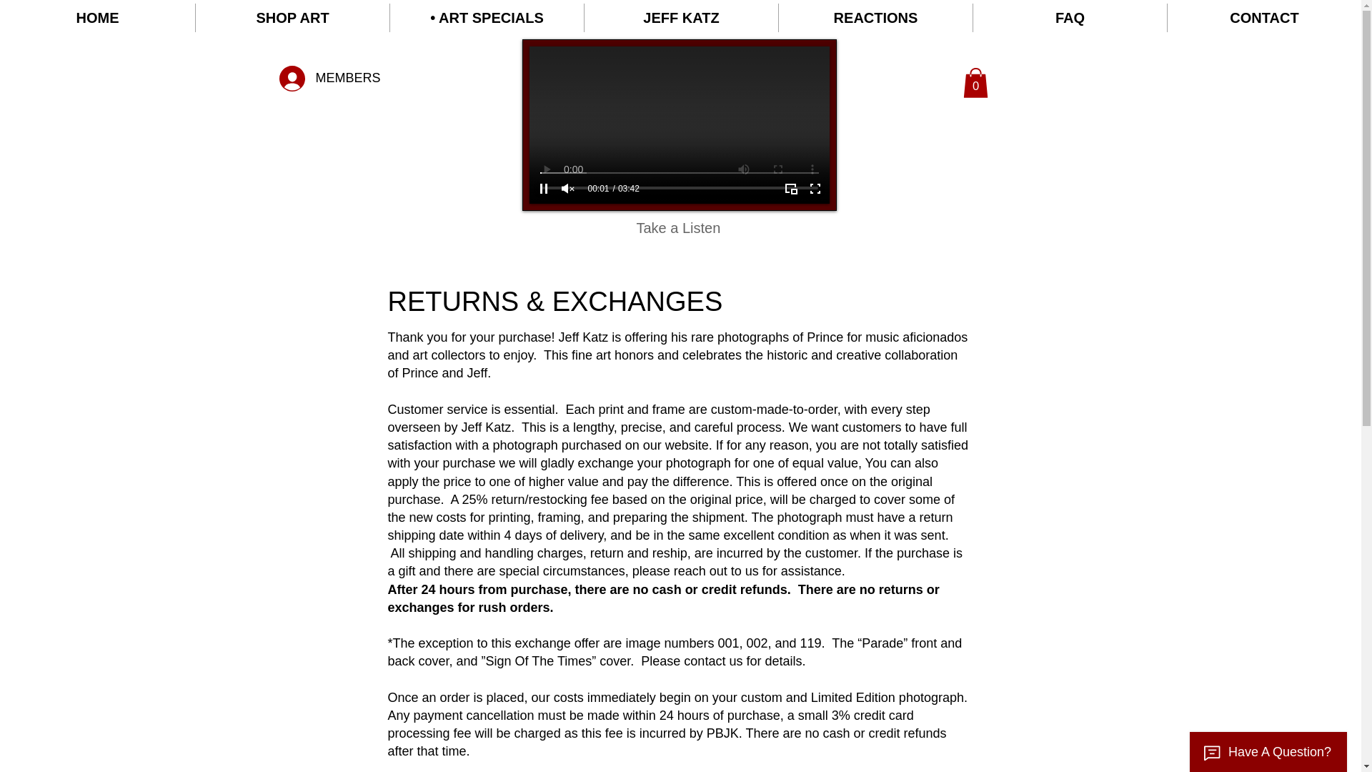 This screenshot has height=772, width=1372. What do you see at coordinates (97, 18) in the screenshot?
I see `HOME` at bounding box center [97, 18].